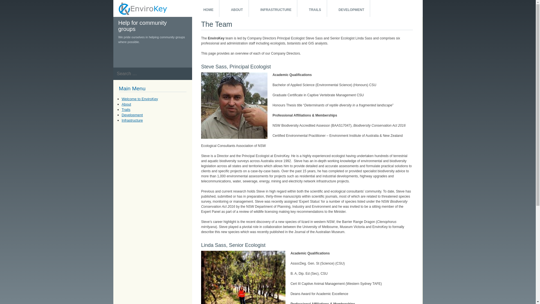 Image resolution: width=540 pixels, height=304 pixels. I want to click on TRAILS, so click(312, 8).